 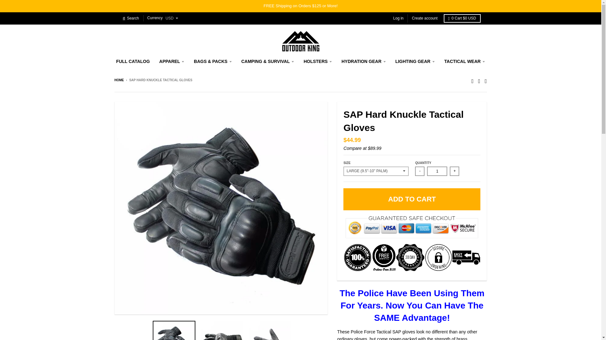 What do you see at coordinates (364, 61) in the screenshot?
I see `HYDRATION GEAR` at bounding box center [364, 61].